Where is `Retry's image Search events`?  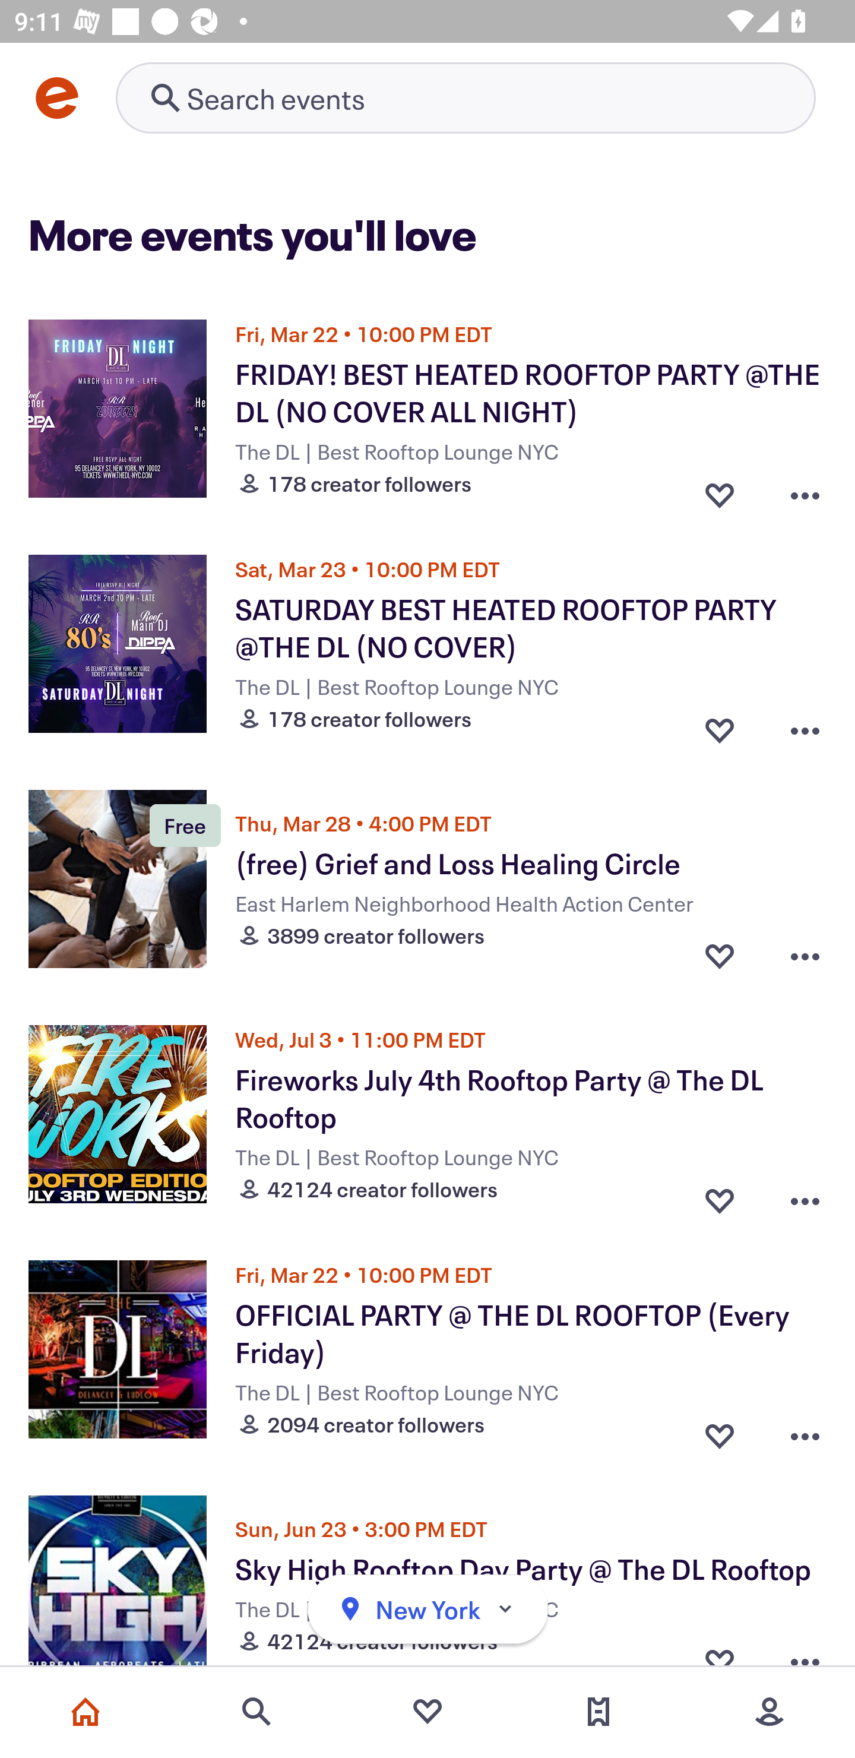
Retry's image Search events is located at coordinates (465, 97).